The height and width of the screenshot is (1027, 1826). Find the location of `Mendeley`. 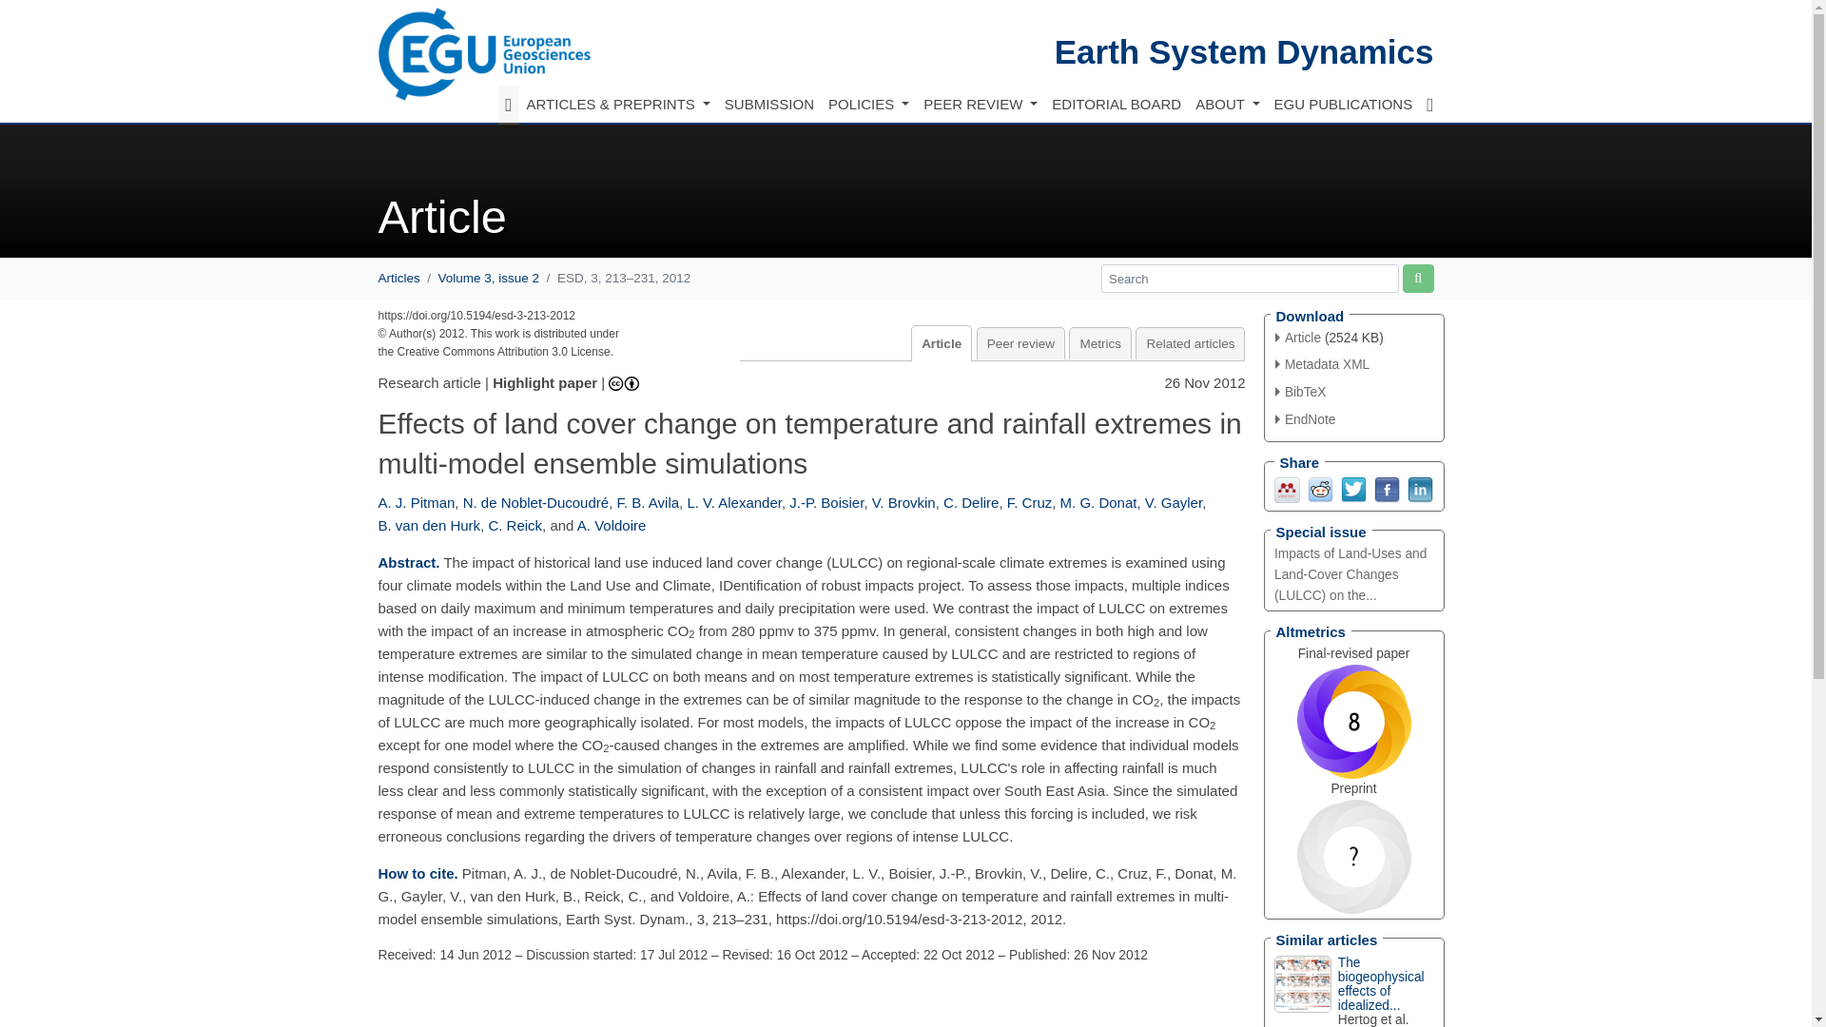

Mendeley is located at coordinates (1288, 488).